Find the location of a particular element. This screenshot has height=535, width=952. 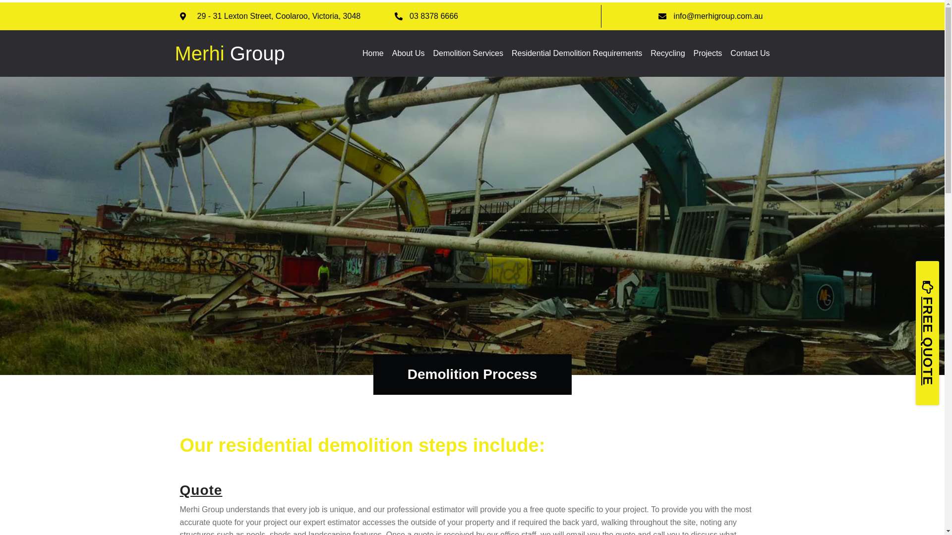

Merhi Group is located at coordinates (230, 53).